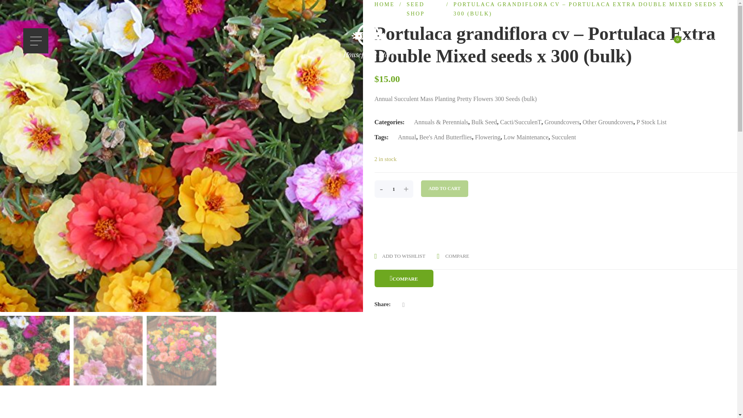  What do you see at coordinates (445, 137) in the screenshot?
I see `Bee'S And Butterflies` at bounding box center [445, 137].